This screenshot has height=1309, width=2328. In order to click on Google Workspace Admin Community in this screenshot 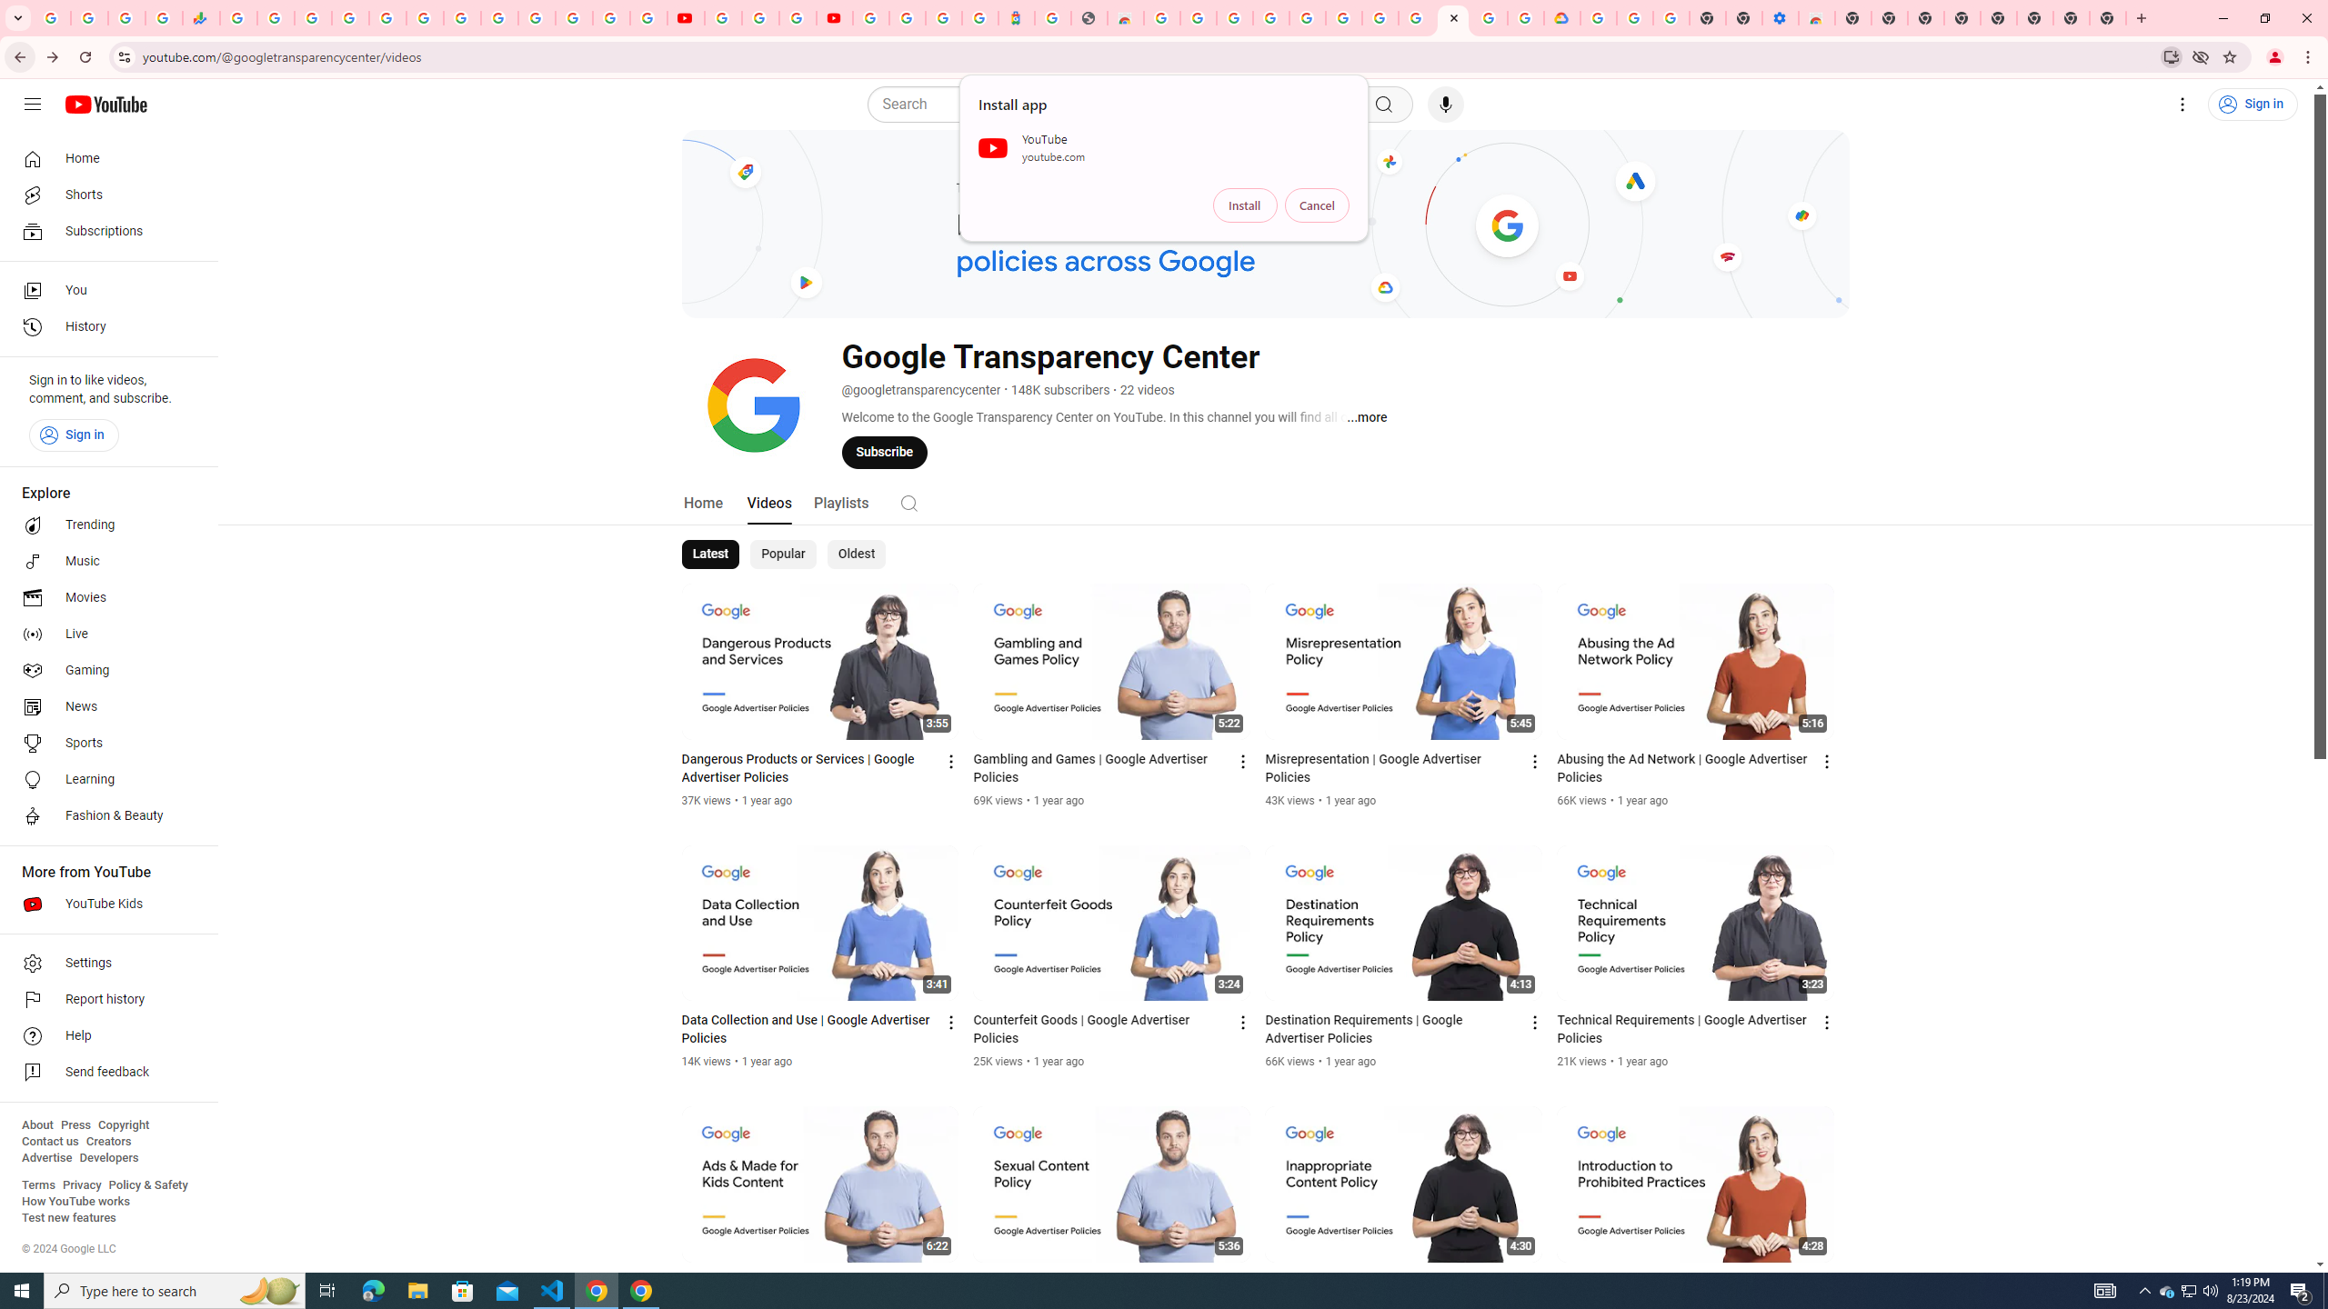, I will do `click(53, 18)`.